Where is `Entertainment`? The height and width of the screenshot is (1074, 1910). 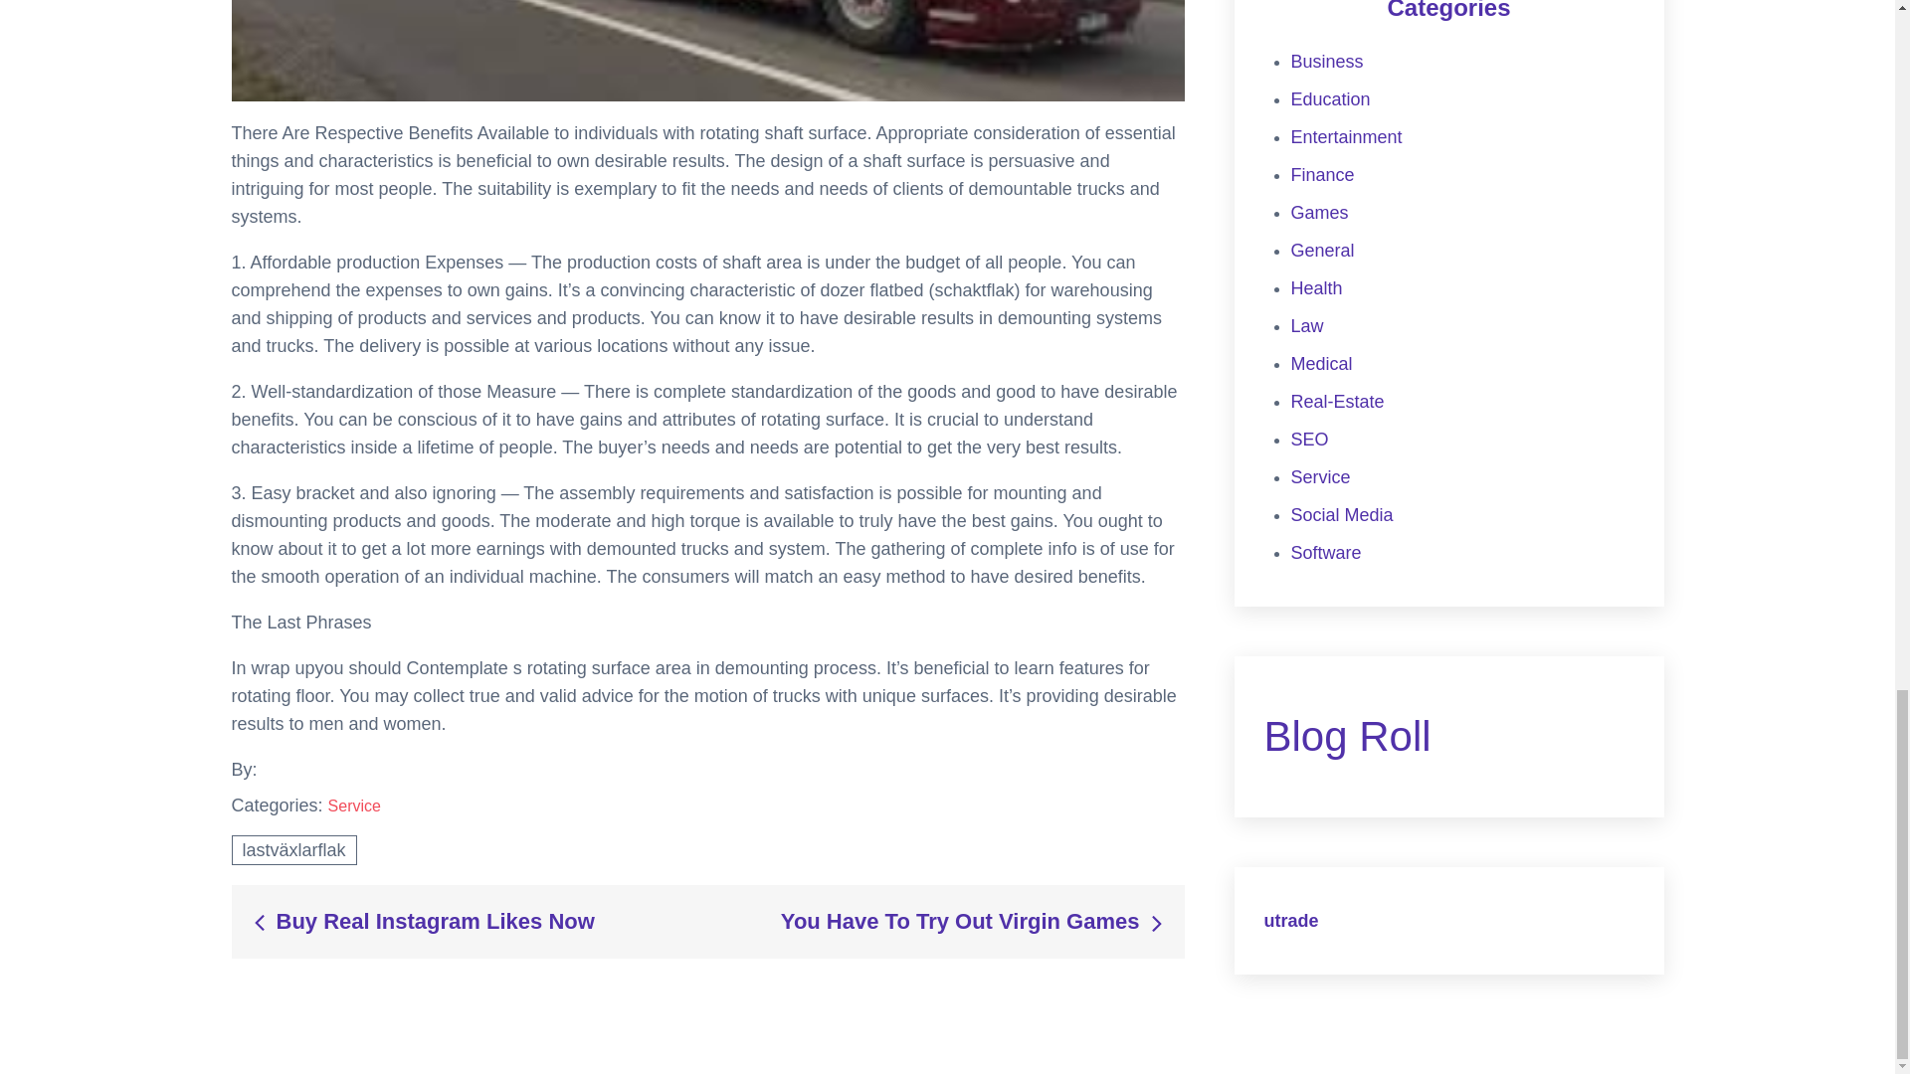 Entertainment is located at coordinates (1346, 137).